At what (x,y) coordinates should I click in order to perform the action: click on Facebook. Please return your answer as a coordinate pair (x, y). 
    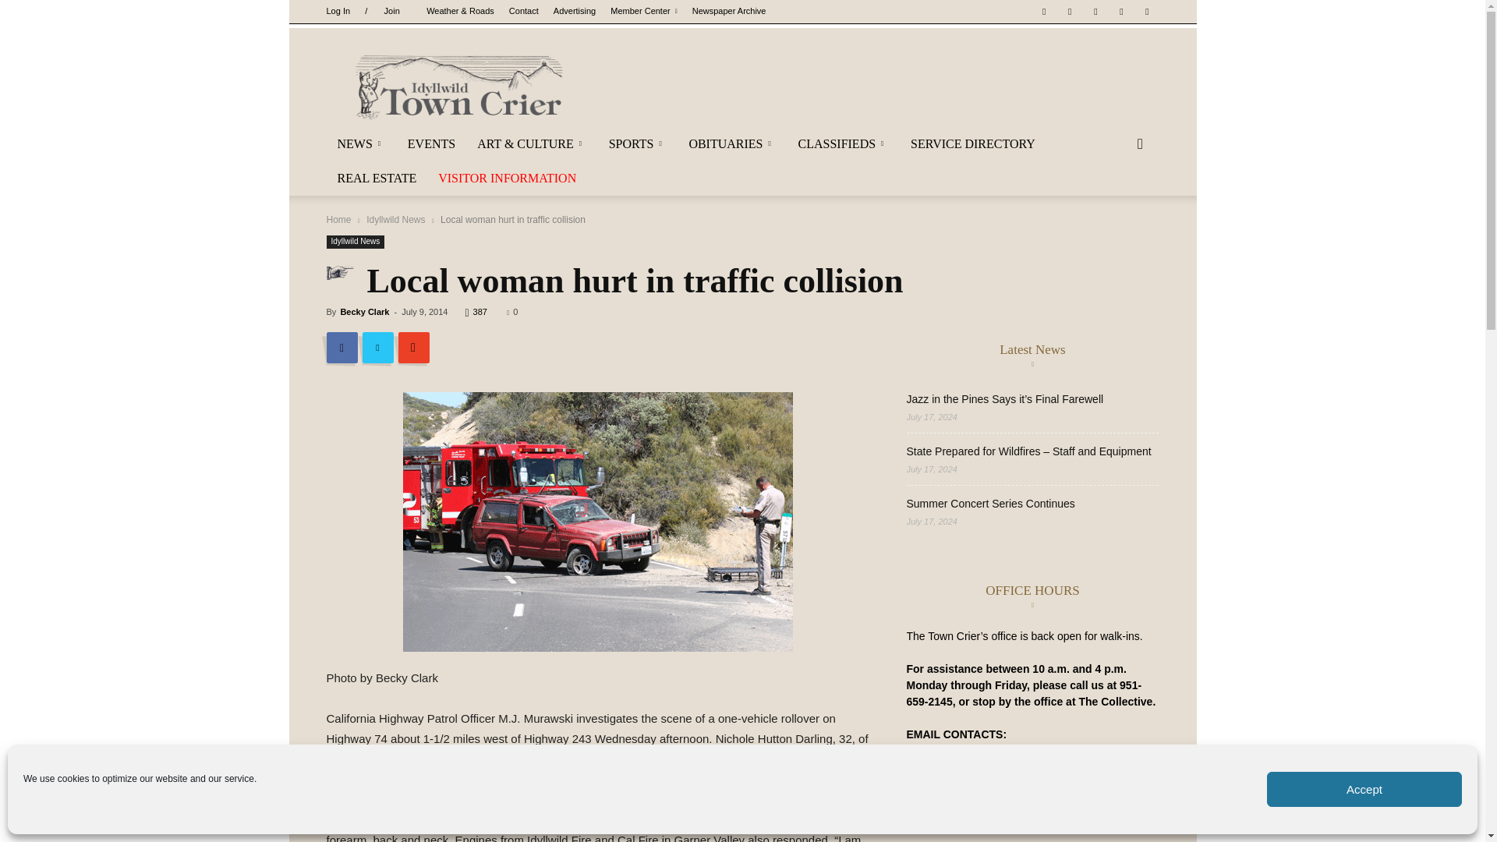
    Looking at the image, I should click on (1043, 11).